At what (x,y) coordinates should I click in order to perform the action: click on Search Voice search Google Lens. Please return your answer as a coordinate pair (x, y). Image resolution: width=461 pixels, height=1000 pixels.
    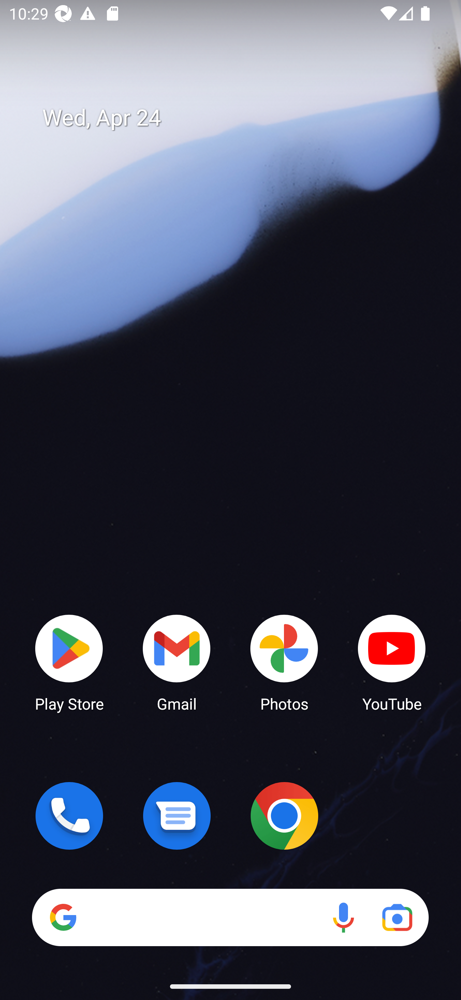
    Looking at the image, I should click on (230, 917).